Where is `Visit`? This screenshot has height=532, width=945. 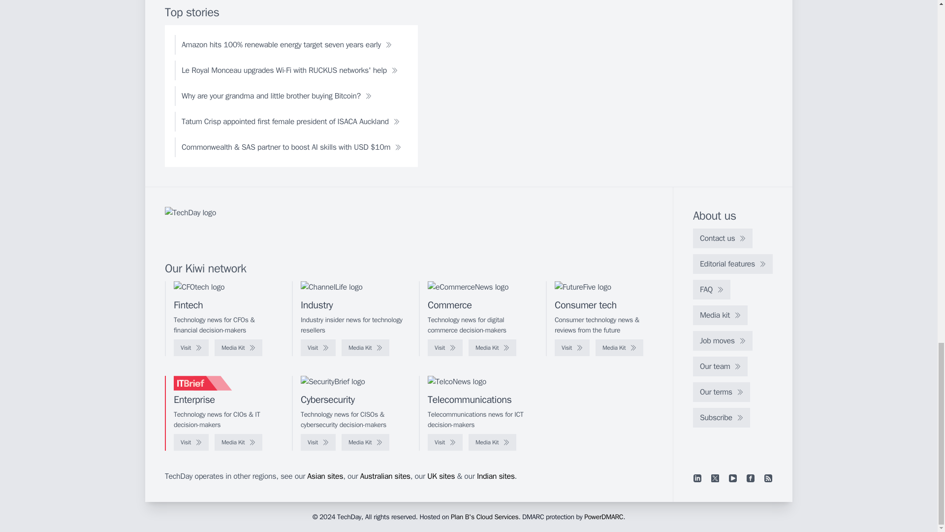 Visit is located at coordinates (191, 348).